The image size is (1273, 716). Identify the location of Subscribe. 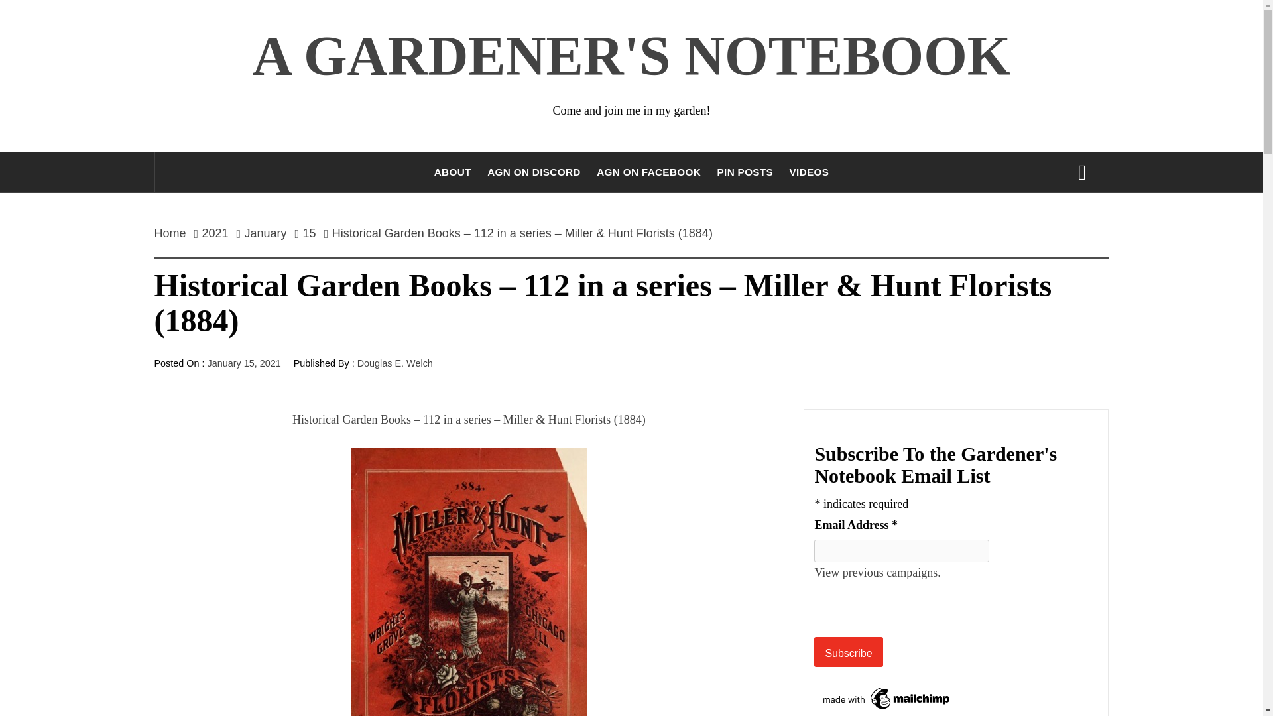
(848, 652).